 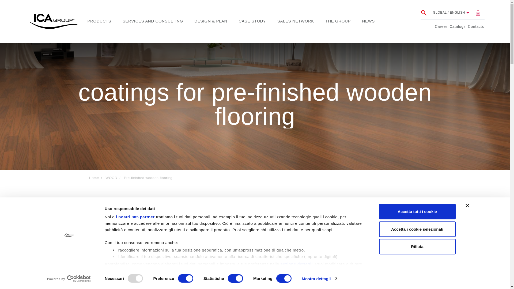 What do you see at coordinates (297, 264) in the screenshot?
I see `sezione dettagli` at bounding box center [297, 264].